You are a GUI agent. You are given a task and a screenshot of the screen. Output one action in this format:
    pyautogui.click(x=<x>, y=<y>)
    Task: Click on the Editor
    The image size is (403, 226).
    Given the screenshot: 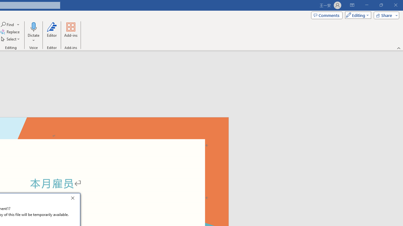 What is the action you would take?
    pyautogui.click(x=52, y=32)
    